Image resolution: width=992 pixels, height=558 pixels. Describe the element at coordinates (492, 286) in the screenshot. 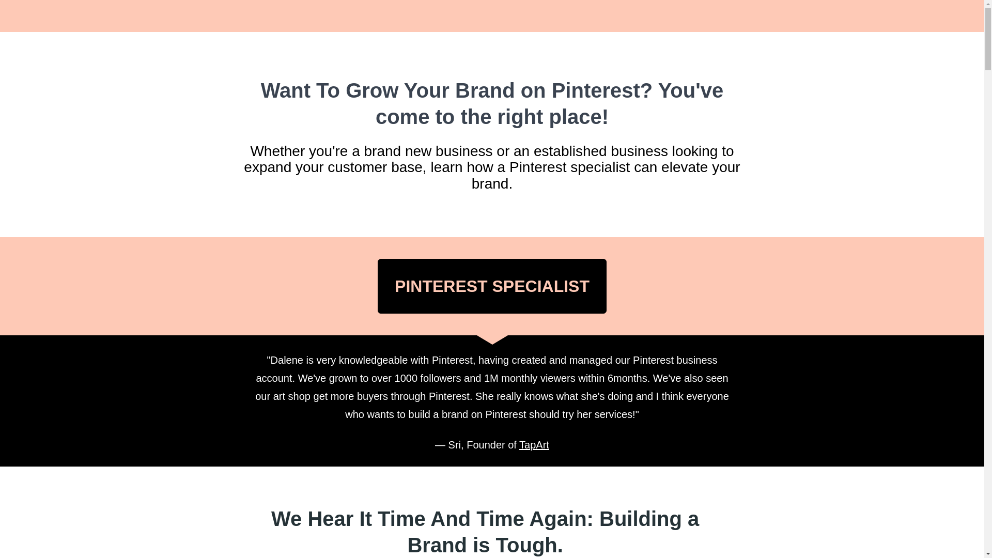

I see `PINTEREST SPECIALIST` at that location.